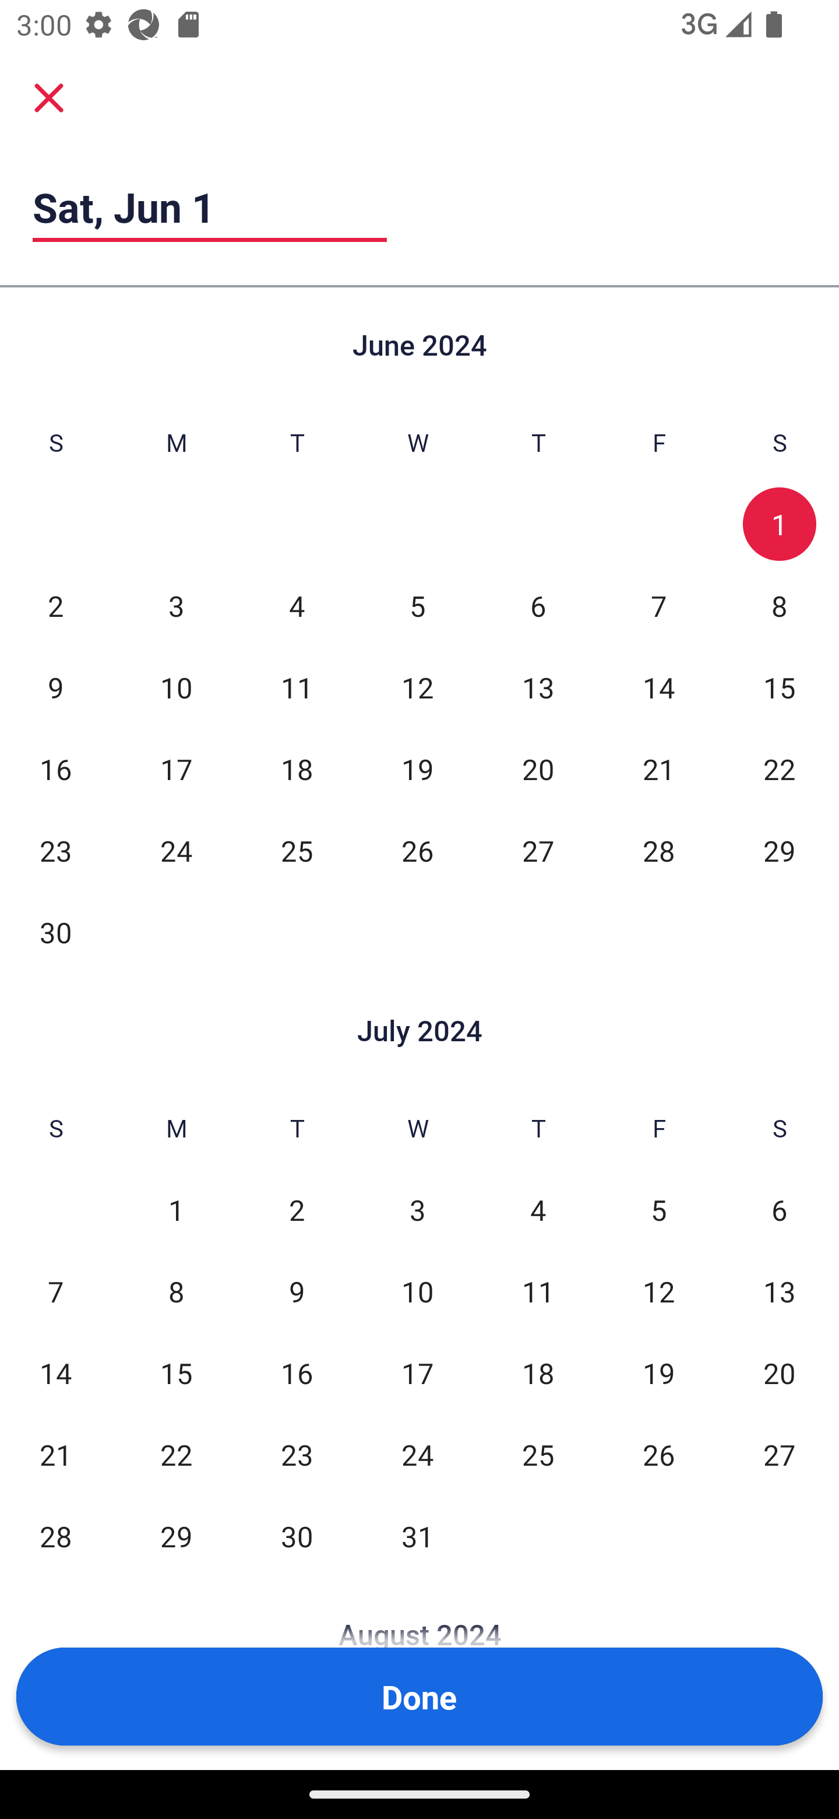 The image size is (839, 1819). I want to click on Sat, Jun 1, so click(210, 207).